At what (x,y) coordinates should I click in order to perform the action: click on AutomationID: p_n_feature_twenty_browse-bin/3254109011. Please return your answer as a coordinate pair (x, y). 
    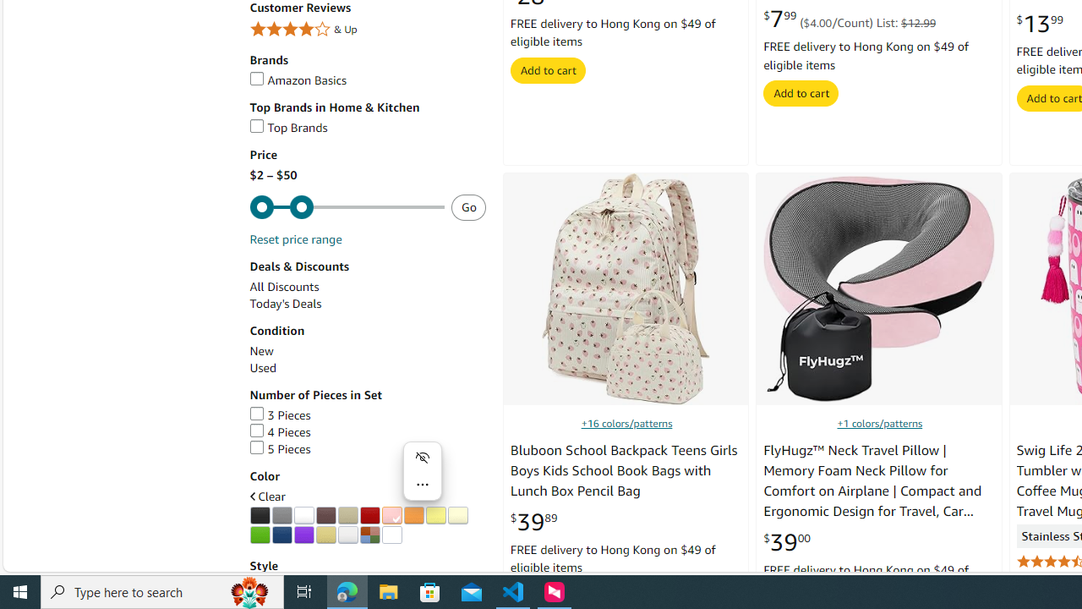
    Looking at the image, I should click on (281, 535).